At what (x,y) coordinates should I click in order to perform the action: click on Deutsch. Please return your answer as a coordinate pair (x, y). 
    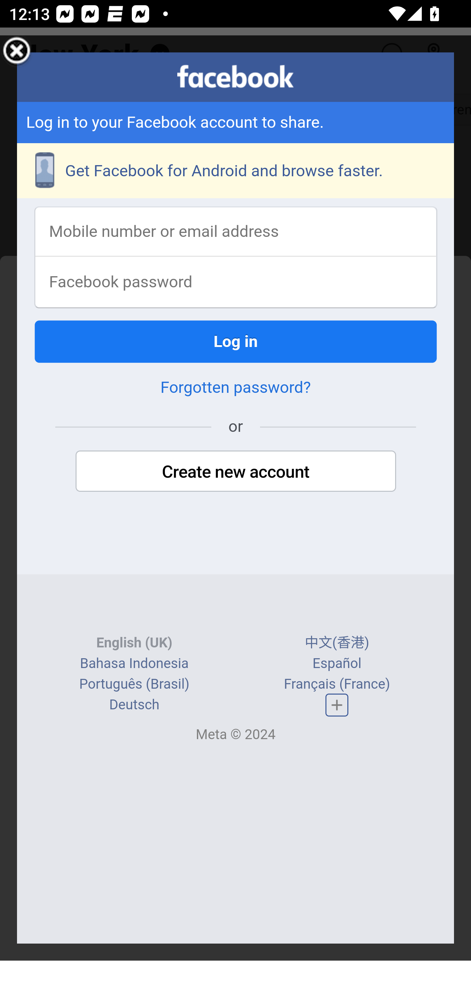
    Looking at the image, I should click on (134, 706).